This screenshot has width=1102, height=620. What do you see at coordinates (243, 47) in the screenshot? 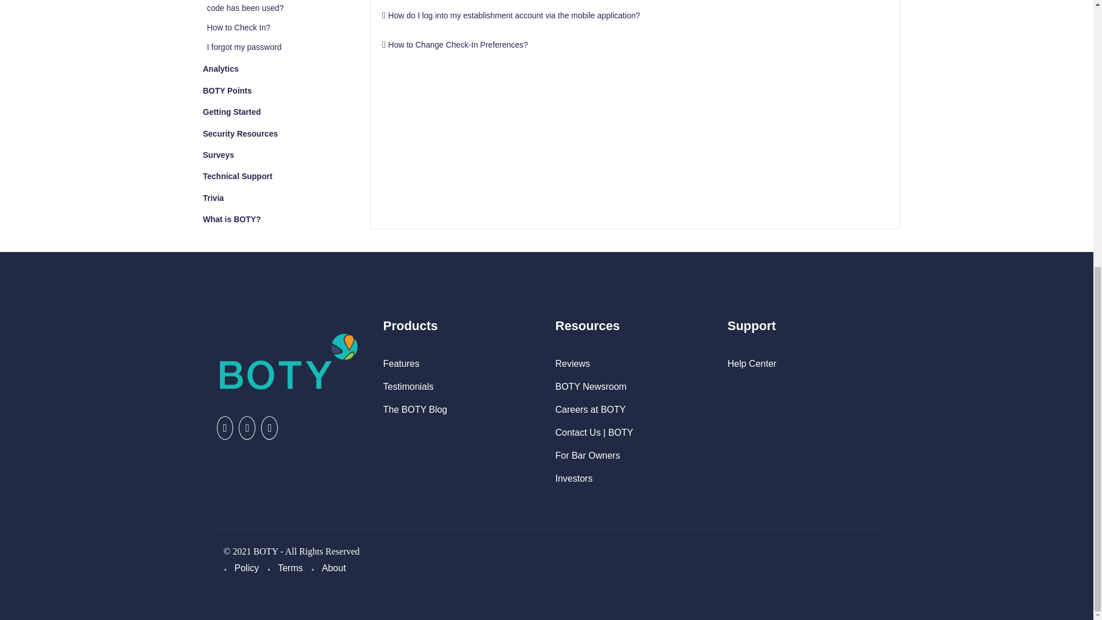
I see `I forgot my password` at bounding box center [243, 47].